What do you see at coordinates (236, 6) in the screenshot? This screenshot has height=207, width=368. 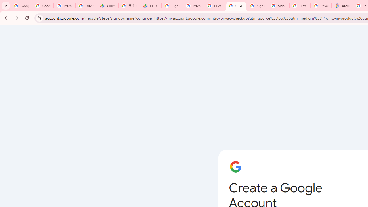 I see `Create your Google Account` at bounding box center [236, 6].